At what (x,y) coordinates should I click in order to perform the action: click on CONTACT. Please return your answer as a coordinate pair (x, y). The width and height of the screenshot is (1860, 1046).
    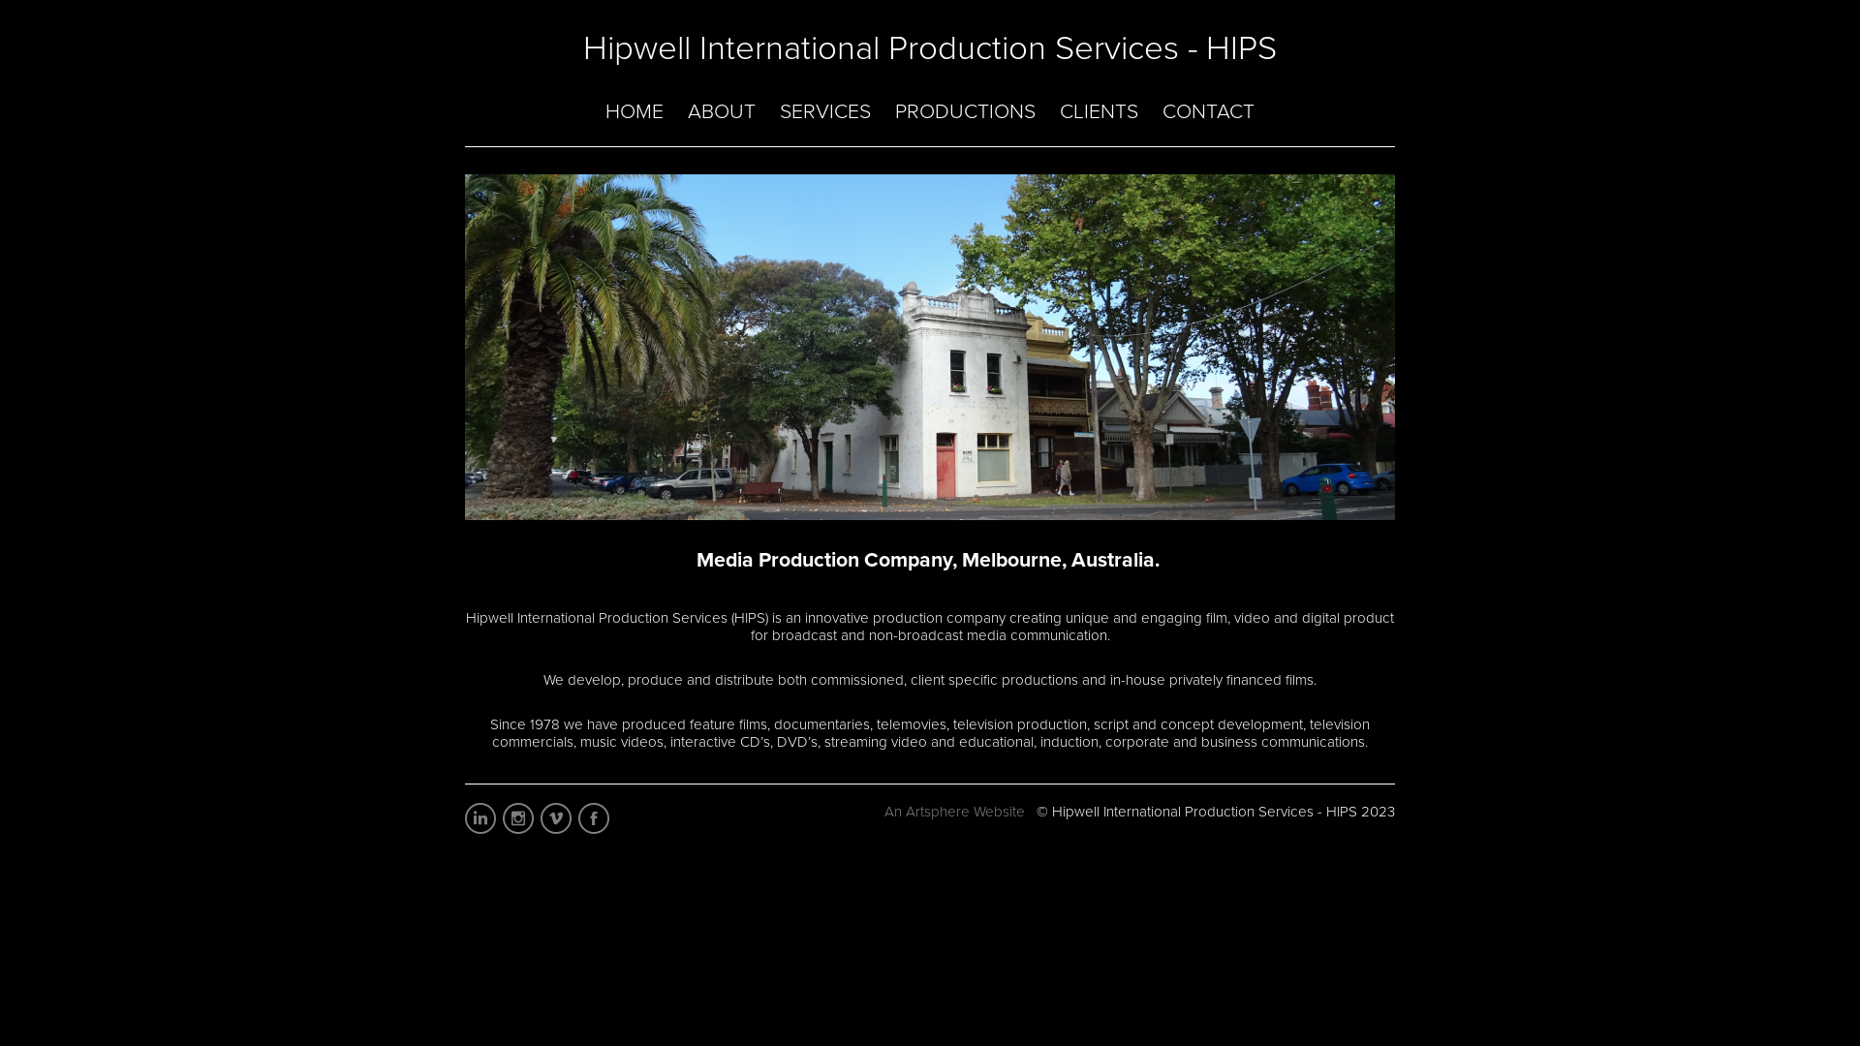
    Looking at the image, I should click on (1209, 111).